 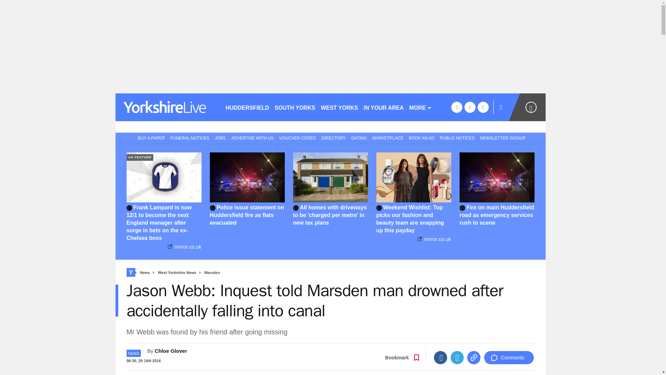 What do you see at coordinates (483, 107) in the screenshot?
I see `instagram` at bounding box center [483, 107].